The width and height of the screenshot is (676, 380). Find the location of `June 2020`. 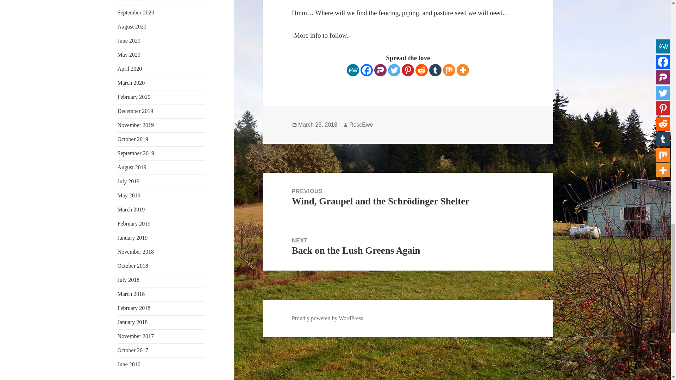

June 2020 is located at coordinates (129, 40).